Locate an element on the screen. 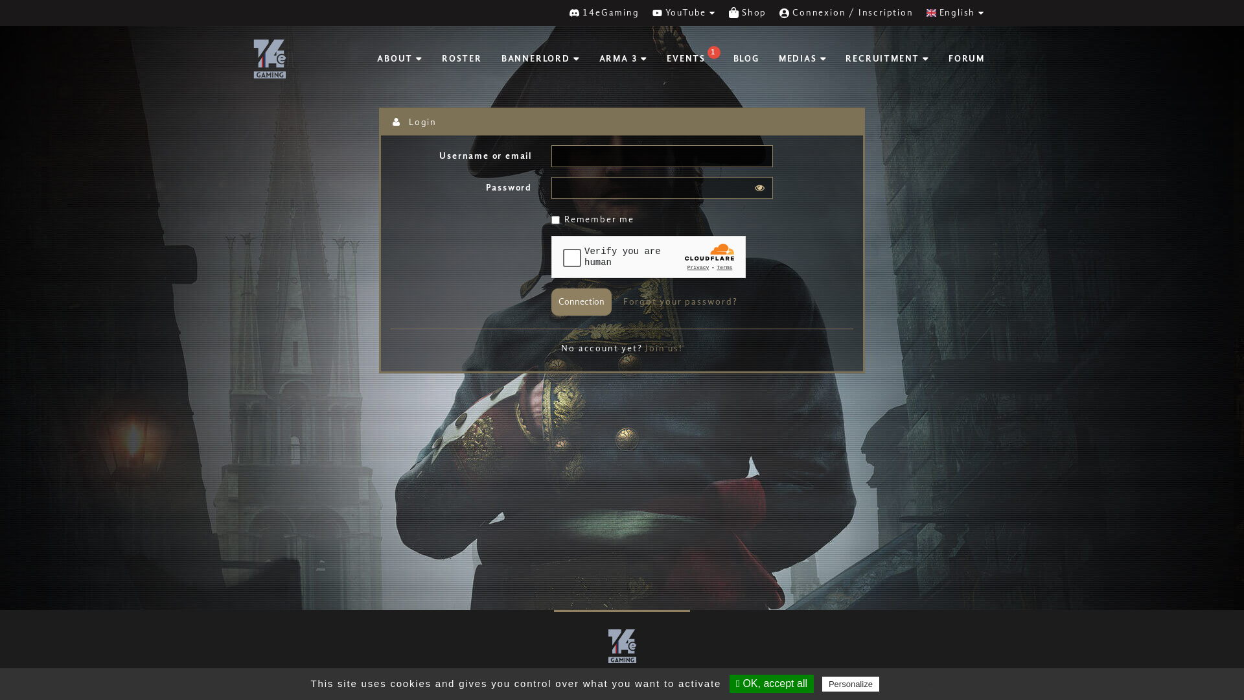 This screenshot has width=1244, height=700. EVENTS
1 is located at coordinates (690, 59).